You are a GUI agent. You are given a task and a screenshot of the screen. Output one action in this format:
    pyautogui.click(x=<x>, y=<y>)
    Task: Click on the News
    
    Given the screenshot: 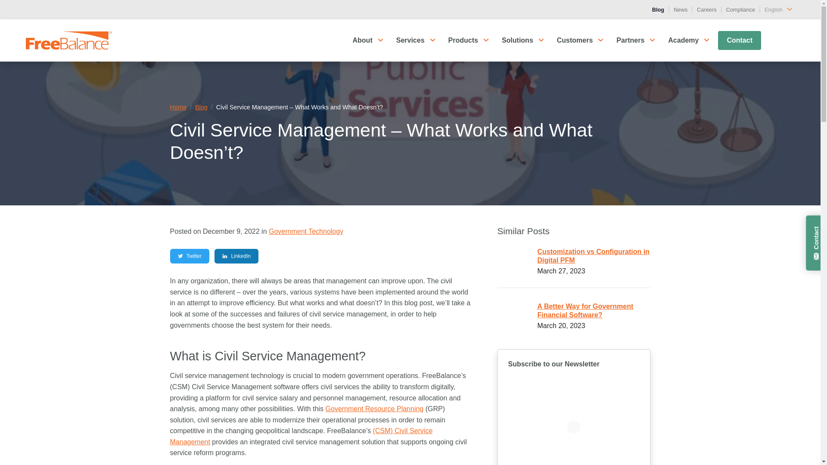 What is the action you would take?
    pyautogui.click(x=681, y=9)
    